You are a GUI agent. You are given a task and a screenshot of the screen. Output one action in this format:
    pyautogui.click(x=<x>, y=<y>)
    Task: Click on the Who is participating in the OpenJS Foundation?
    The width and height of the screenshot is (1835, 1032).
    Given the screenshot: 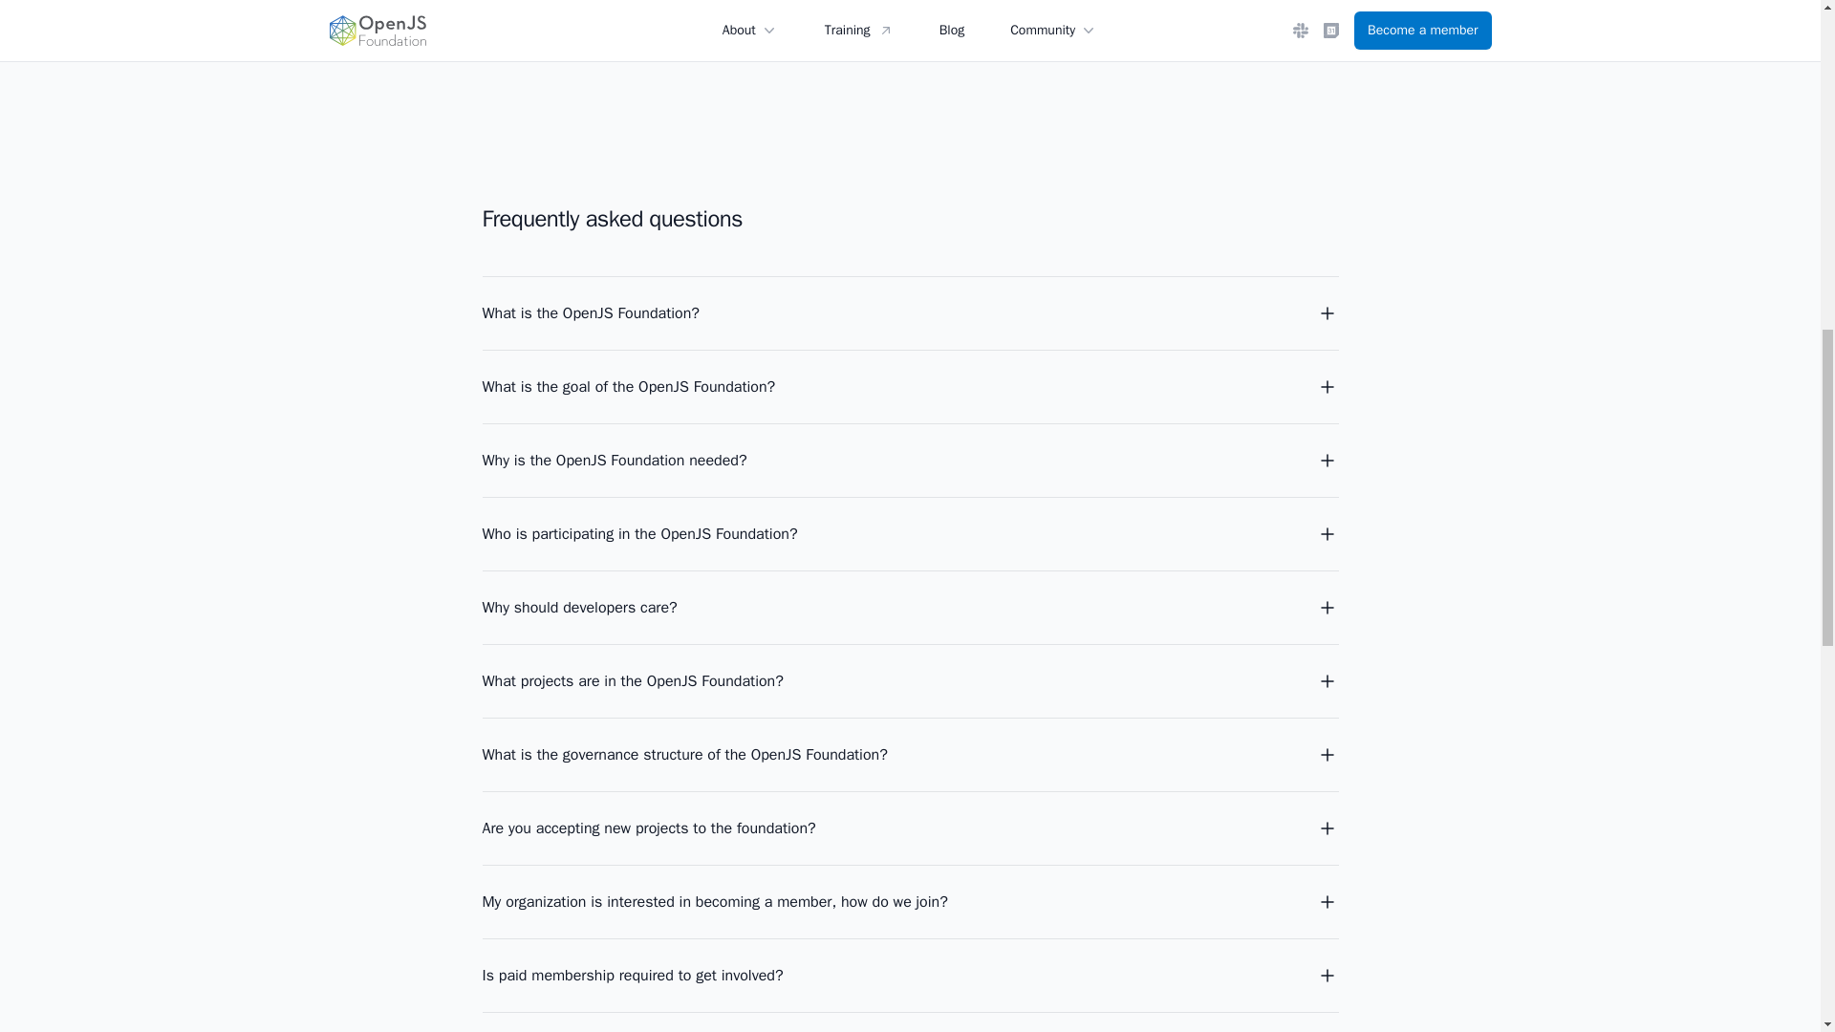 What is the action you would take?
    pyautogui.click(x=909, y=534)
    